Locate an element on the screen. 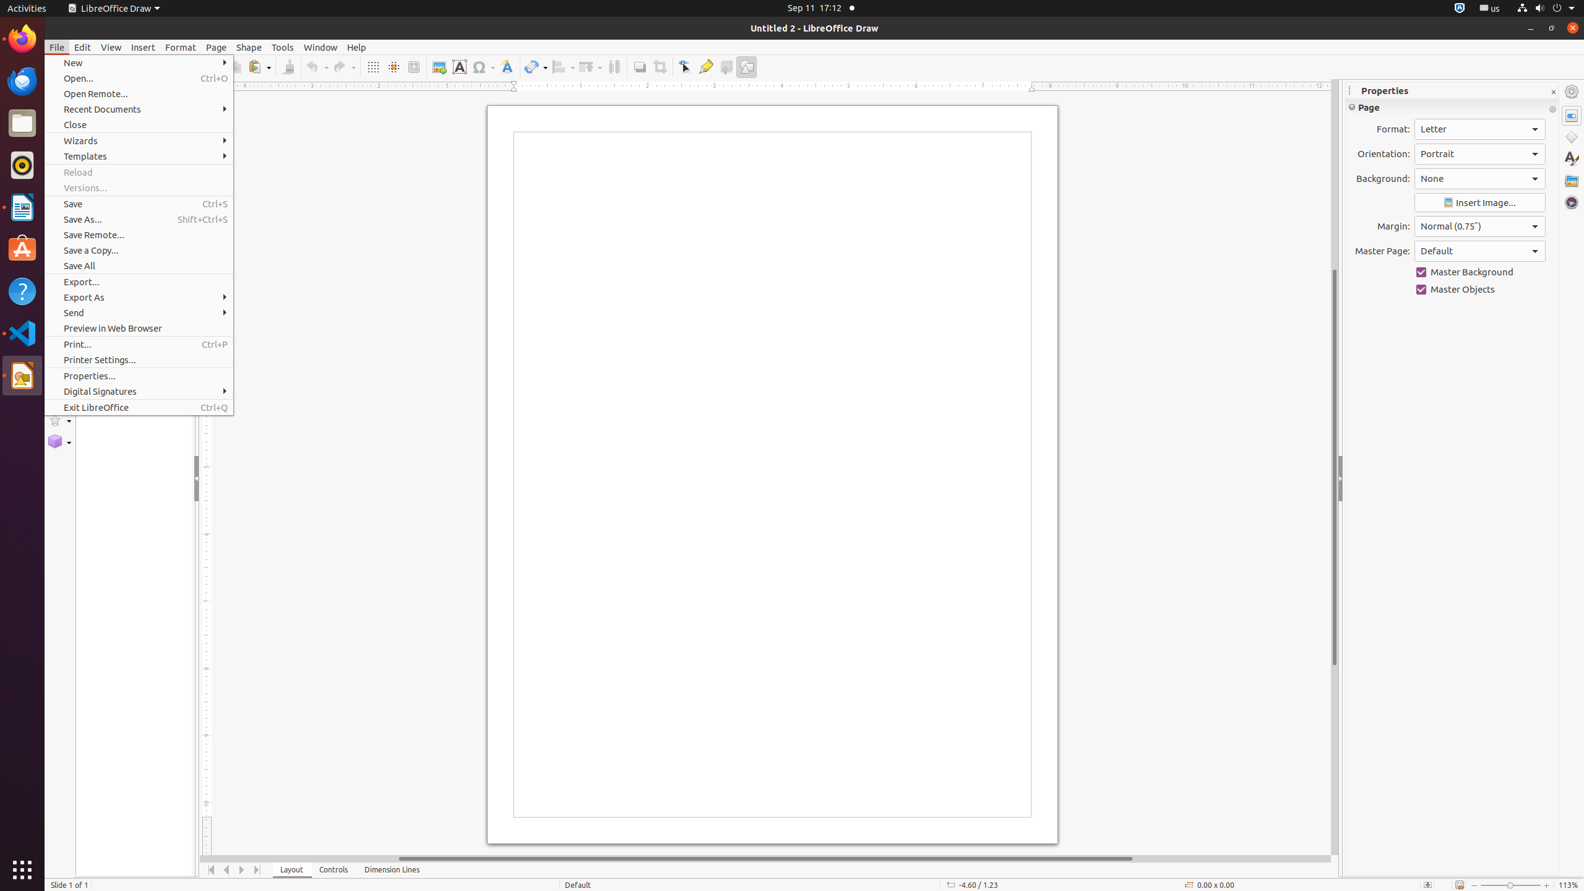 The width and height of the screenshot is (1584, 891). Save As... is located at coordinates (139, 219).